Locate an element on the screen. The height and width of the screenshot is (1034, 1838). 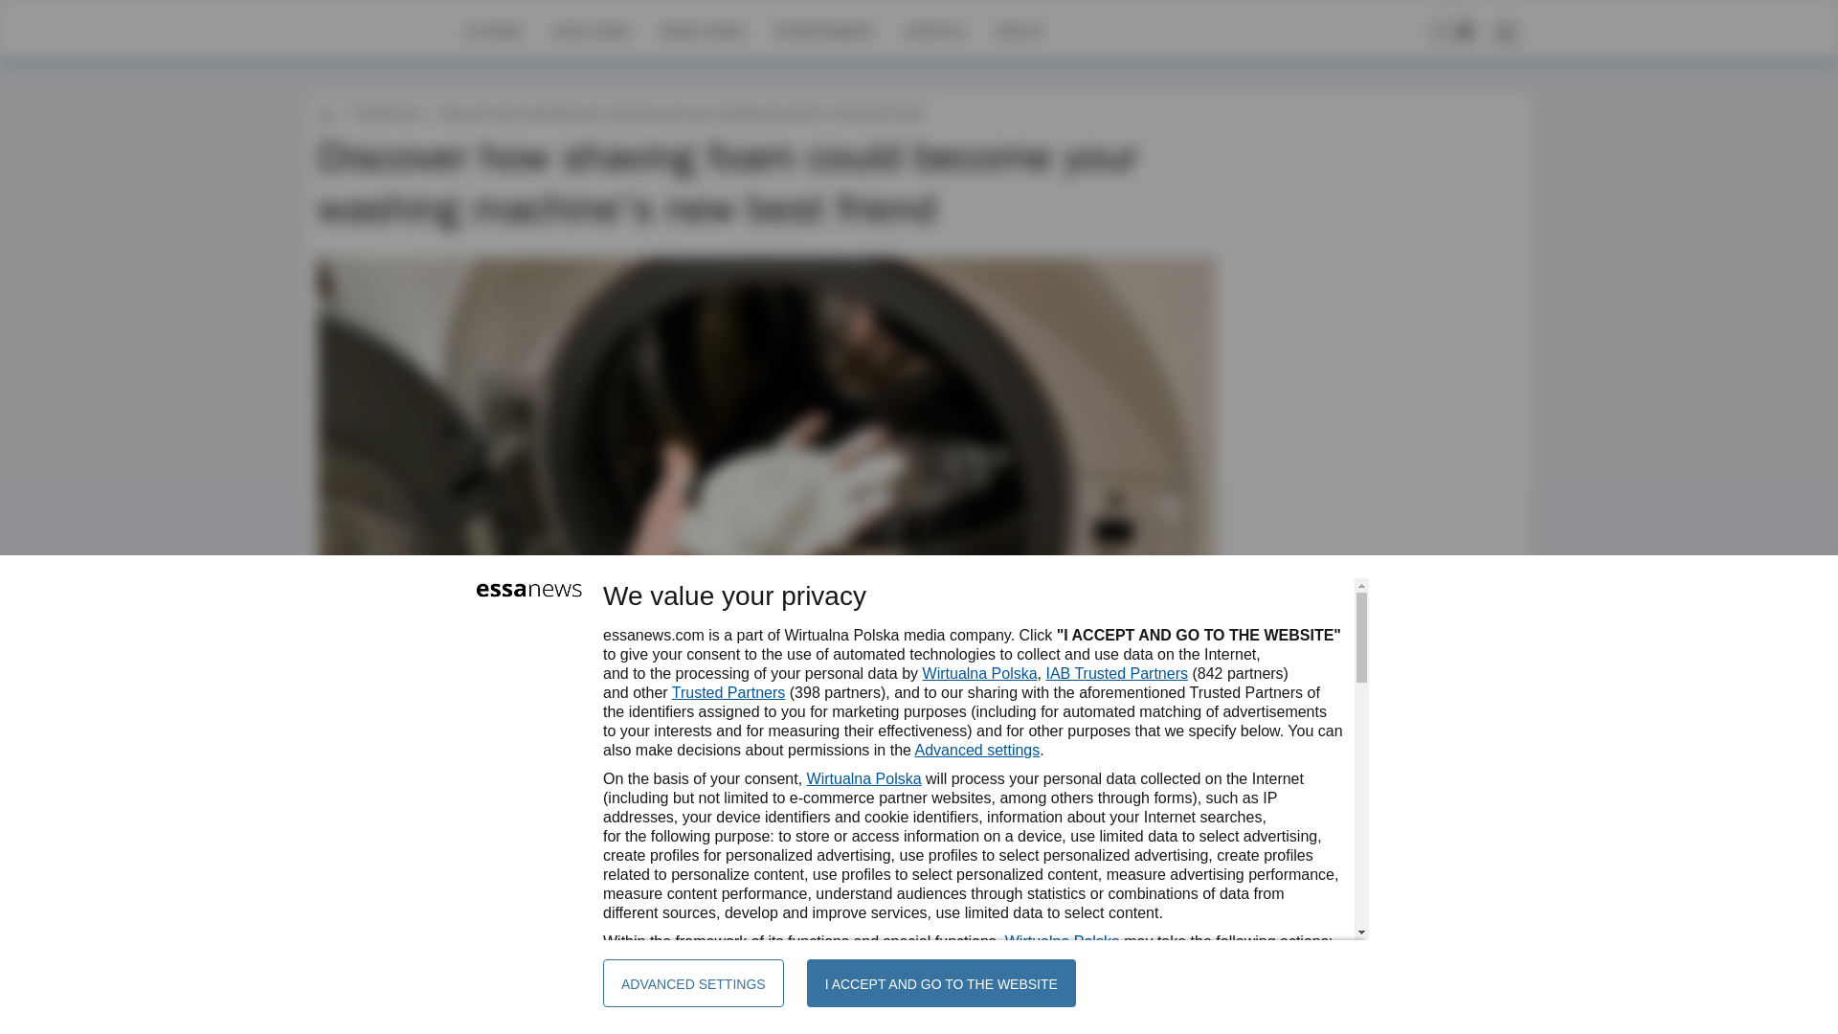
US NEWS is located at coordinates (493, 31).